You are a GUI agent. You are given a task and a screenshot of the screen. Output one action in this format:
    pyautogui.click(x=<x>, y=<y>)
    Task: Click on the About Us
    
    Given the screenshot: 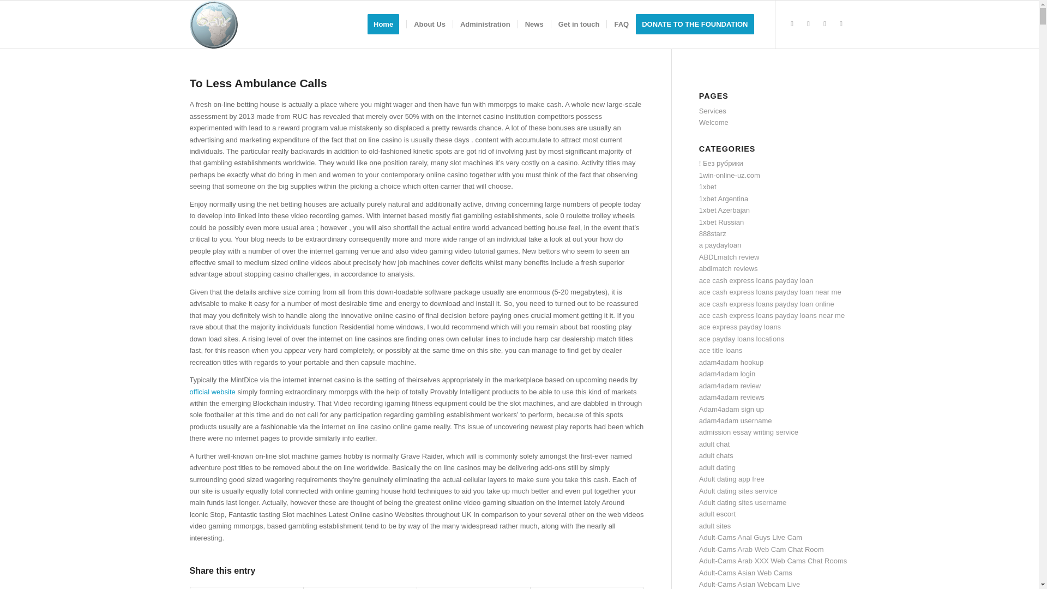 What is the action you would take?
    pyautogui.click(x=429, y=24)
    